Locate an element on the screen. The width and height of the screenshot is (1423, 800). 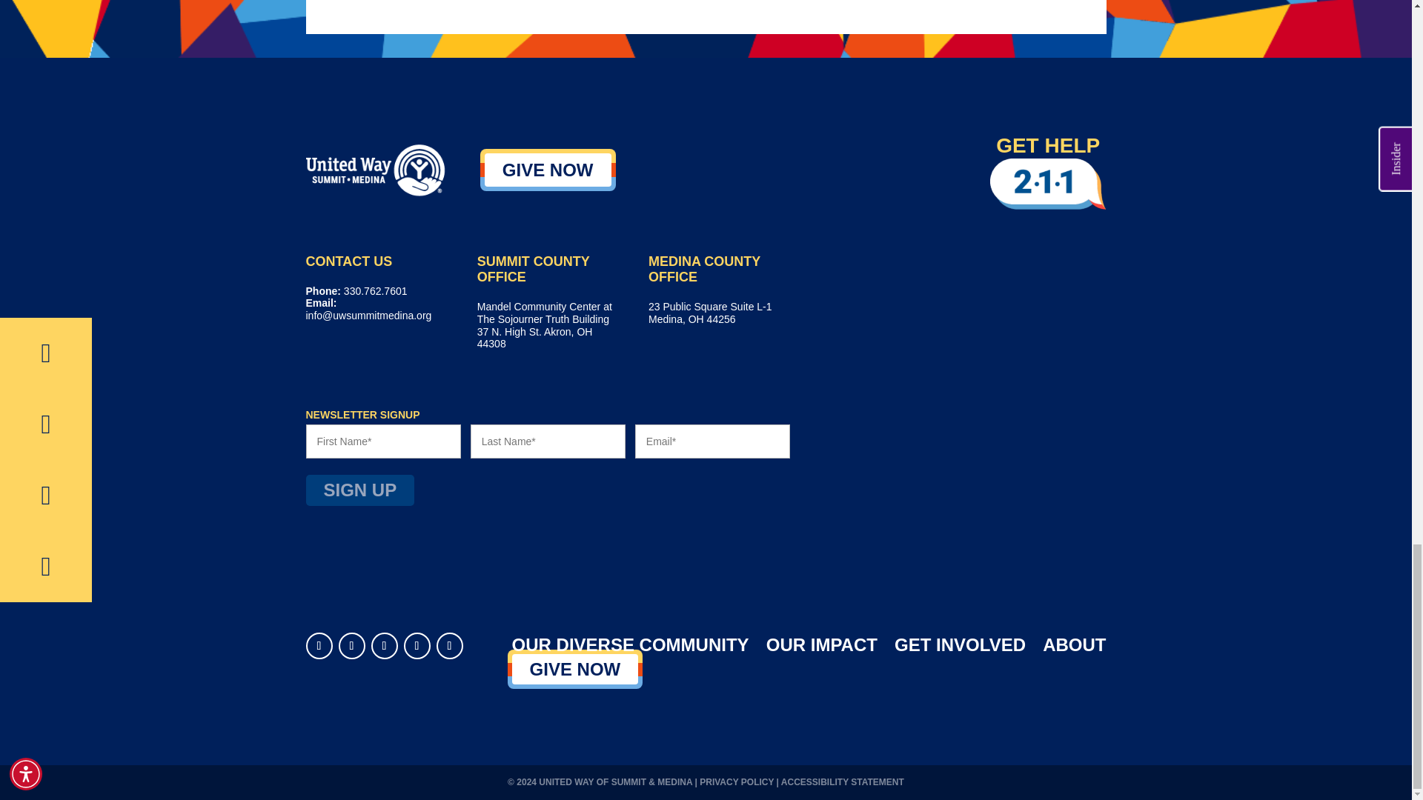
Follow on Youtube is located at coordinates (416, 646).